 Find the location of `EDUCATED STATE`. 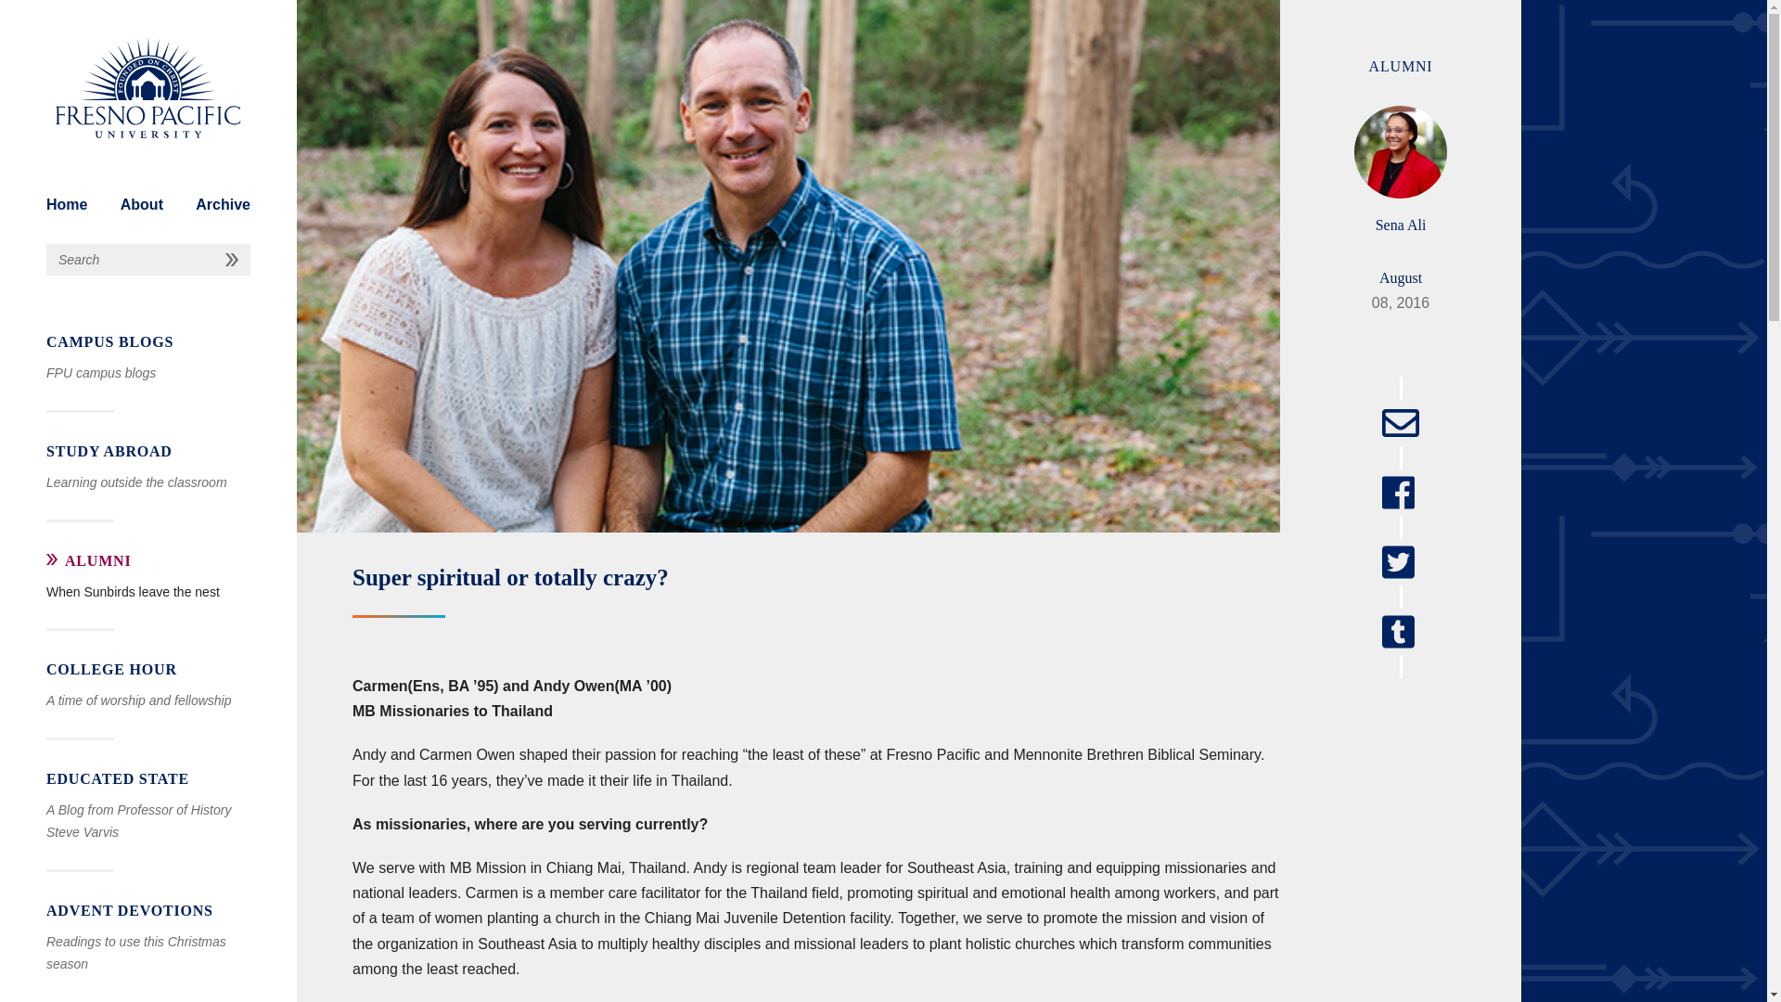

EDUCATED STATE is located at coordinates (148, 779).